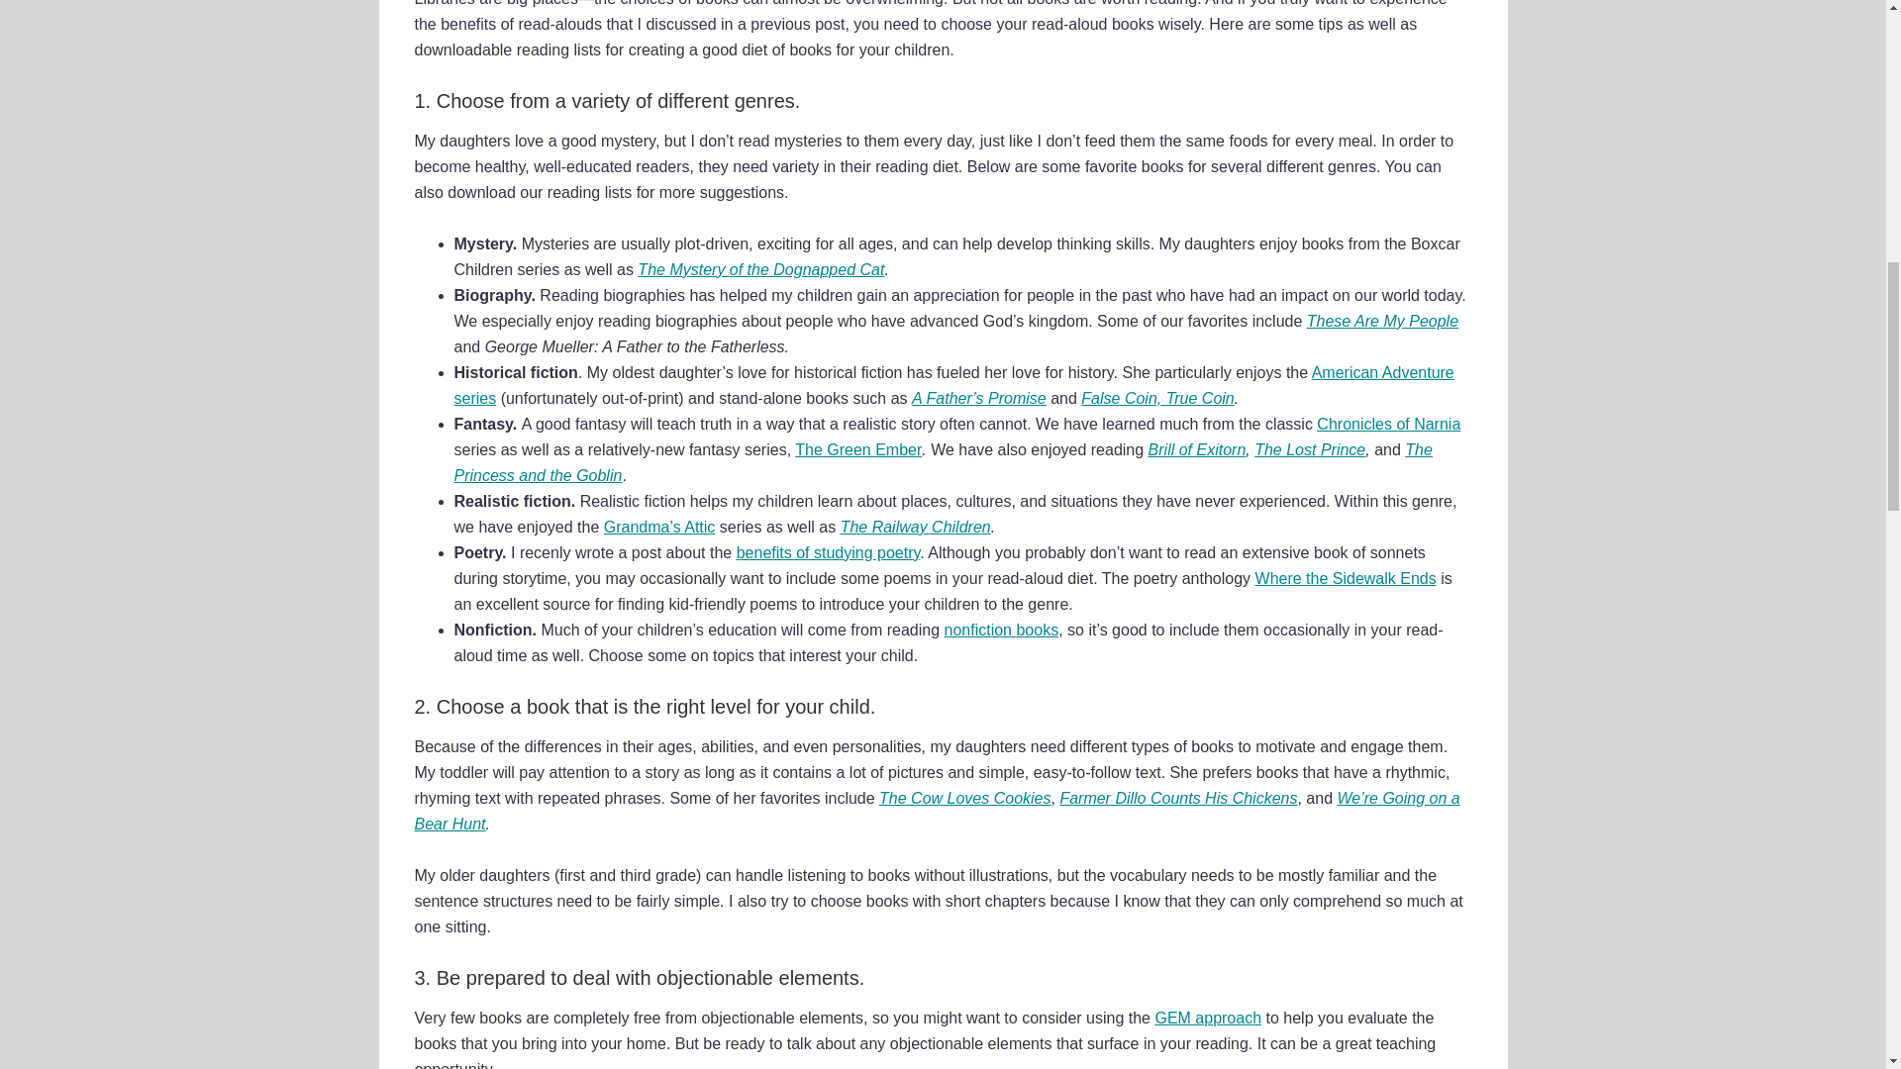 The width and height of the screenshot is (1901, 1069). I want to click on Farmer Dillo Counts His Chickens, so click(1177, 798).